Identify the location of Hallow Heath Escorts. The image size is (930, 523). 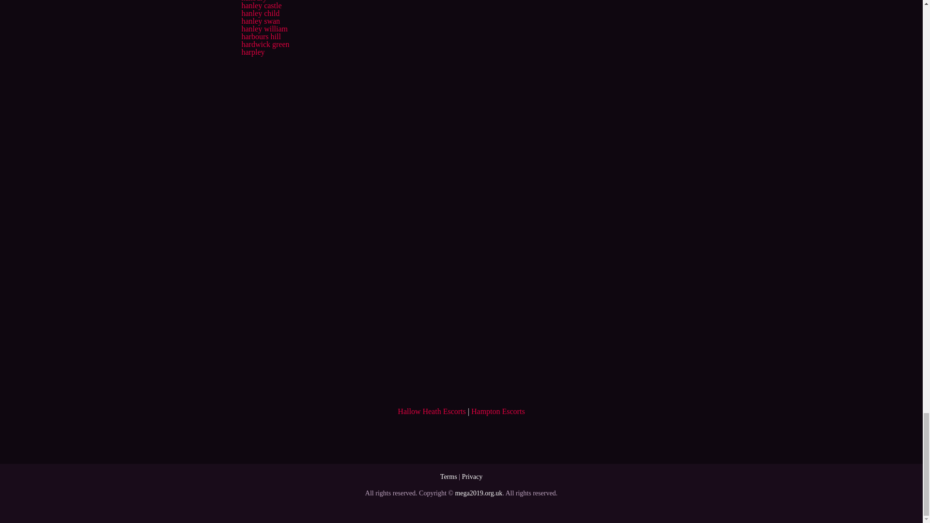
(432, 411).